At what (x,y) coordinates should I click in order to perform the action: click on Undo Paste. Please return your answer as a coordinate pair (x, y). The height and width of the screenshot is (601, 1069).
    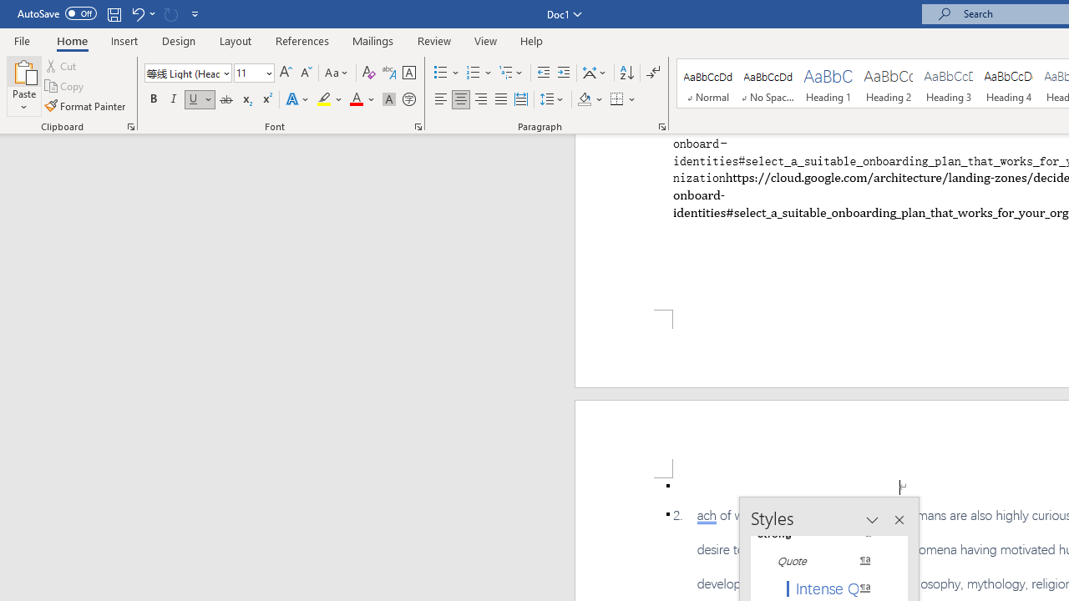
    Looking at the image, I should click on (137, 13).